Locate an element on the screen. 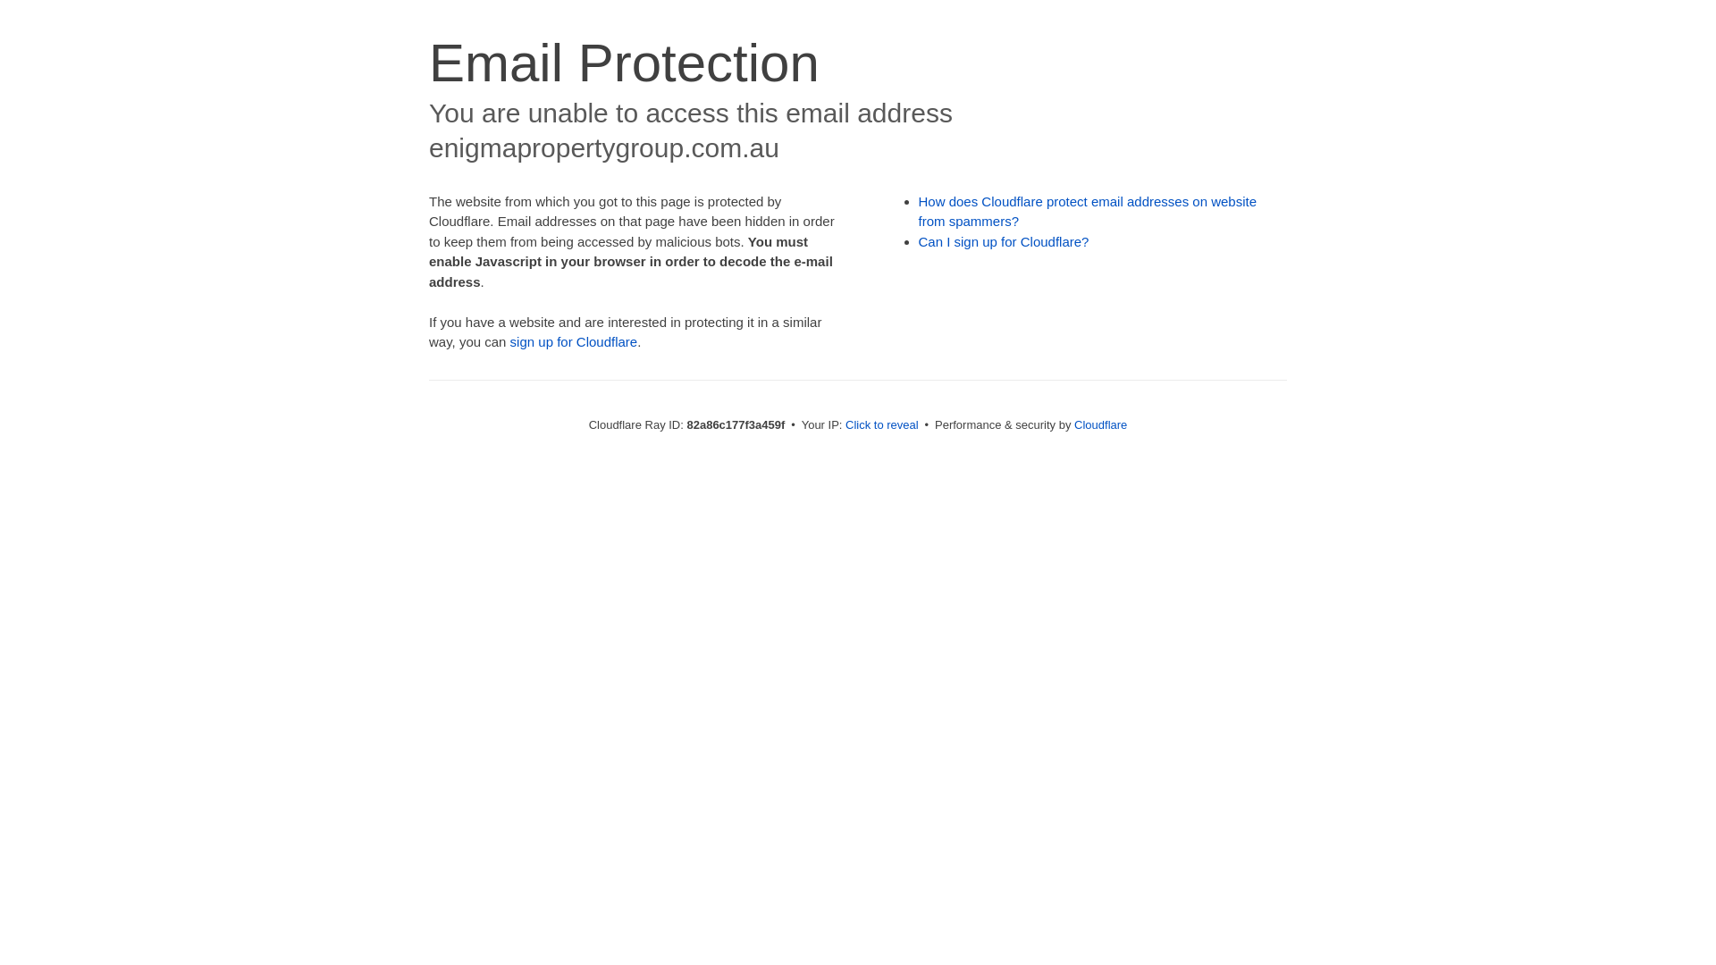  sign up for Cloudflare is located at coordinates (574, 341).